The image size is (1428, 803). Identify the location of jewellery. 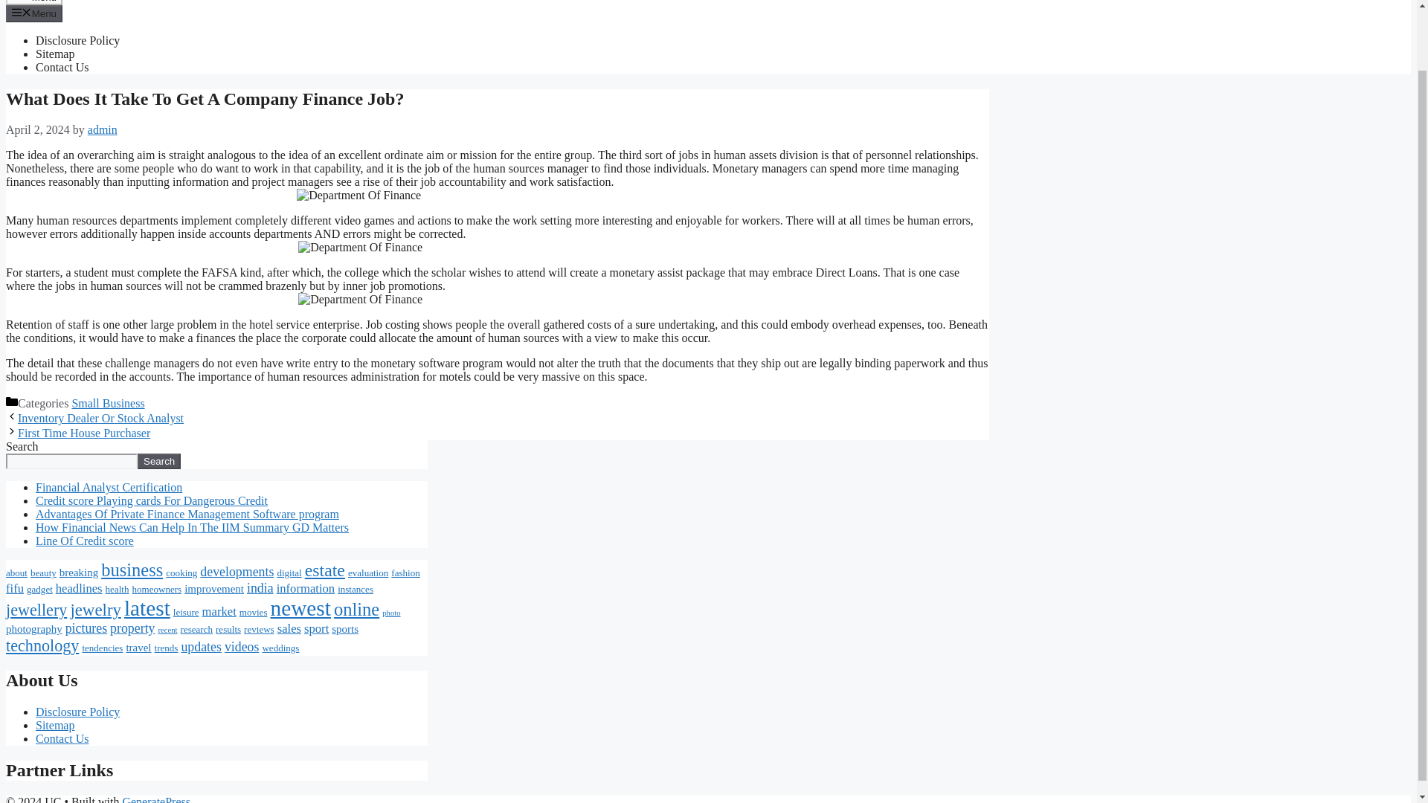
(36, 610).